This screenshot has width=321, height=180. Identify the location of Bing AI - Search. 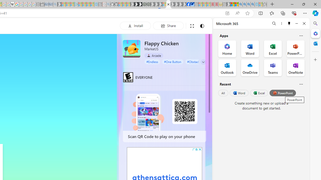
(240, 4).